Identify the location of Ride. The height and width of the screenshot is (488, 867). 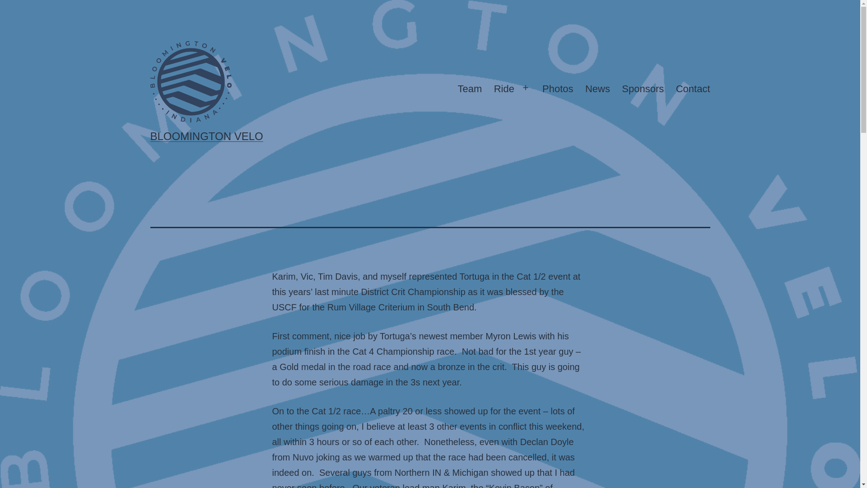
(504, 89).